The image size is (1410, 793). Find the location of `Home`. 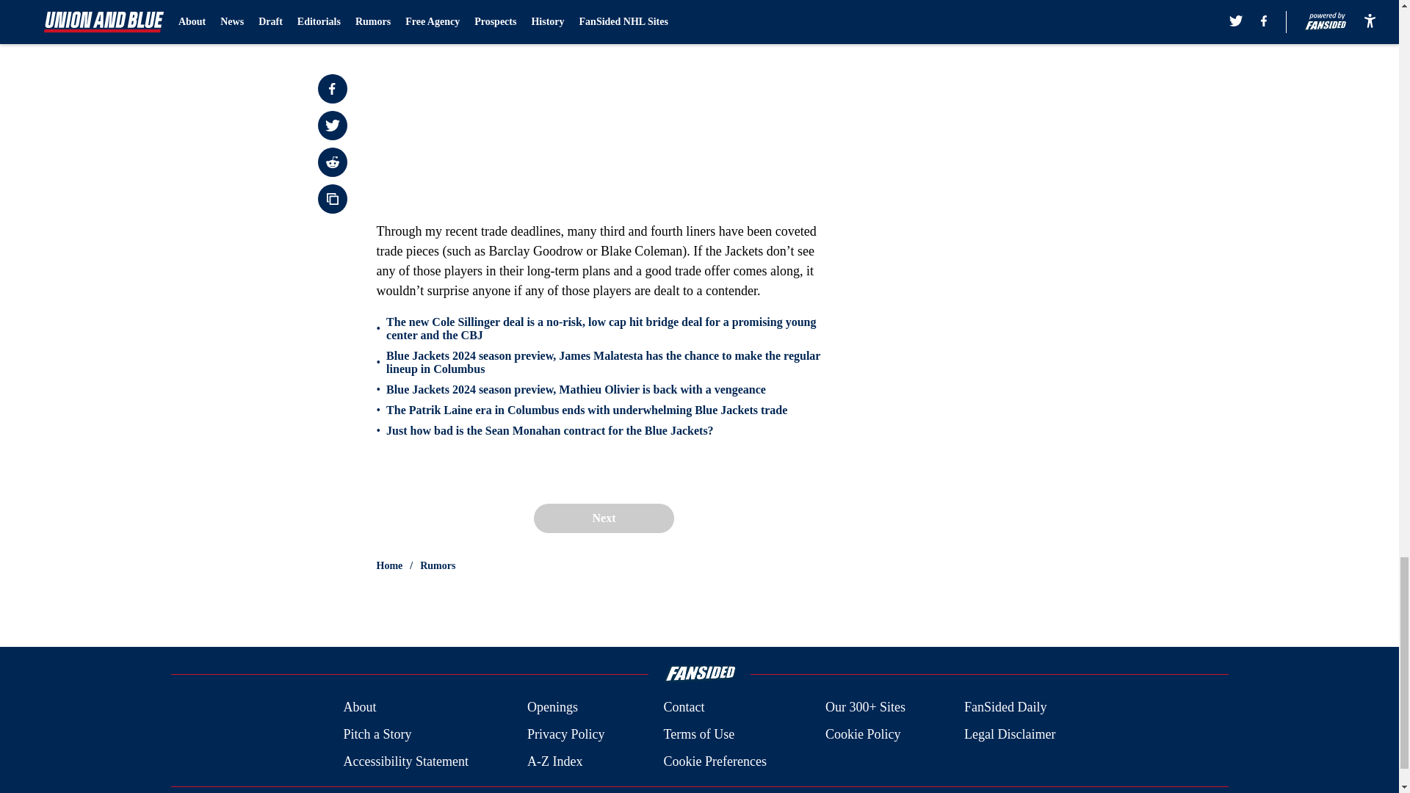

Home is located at coordinates (389, 565).